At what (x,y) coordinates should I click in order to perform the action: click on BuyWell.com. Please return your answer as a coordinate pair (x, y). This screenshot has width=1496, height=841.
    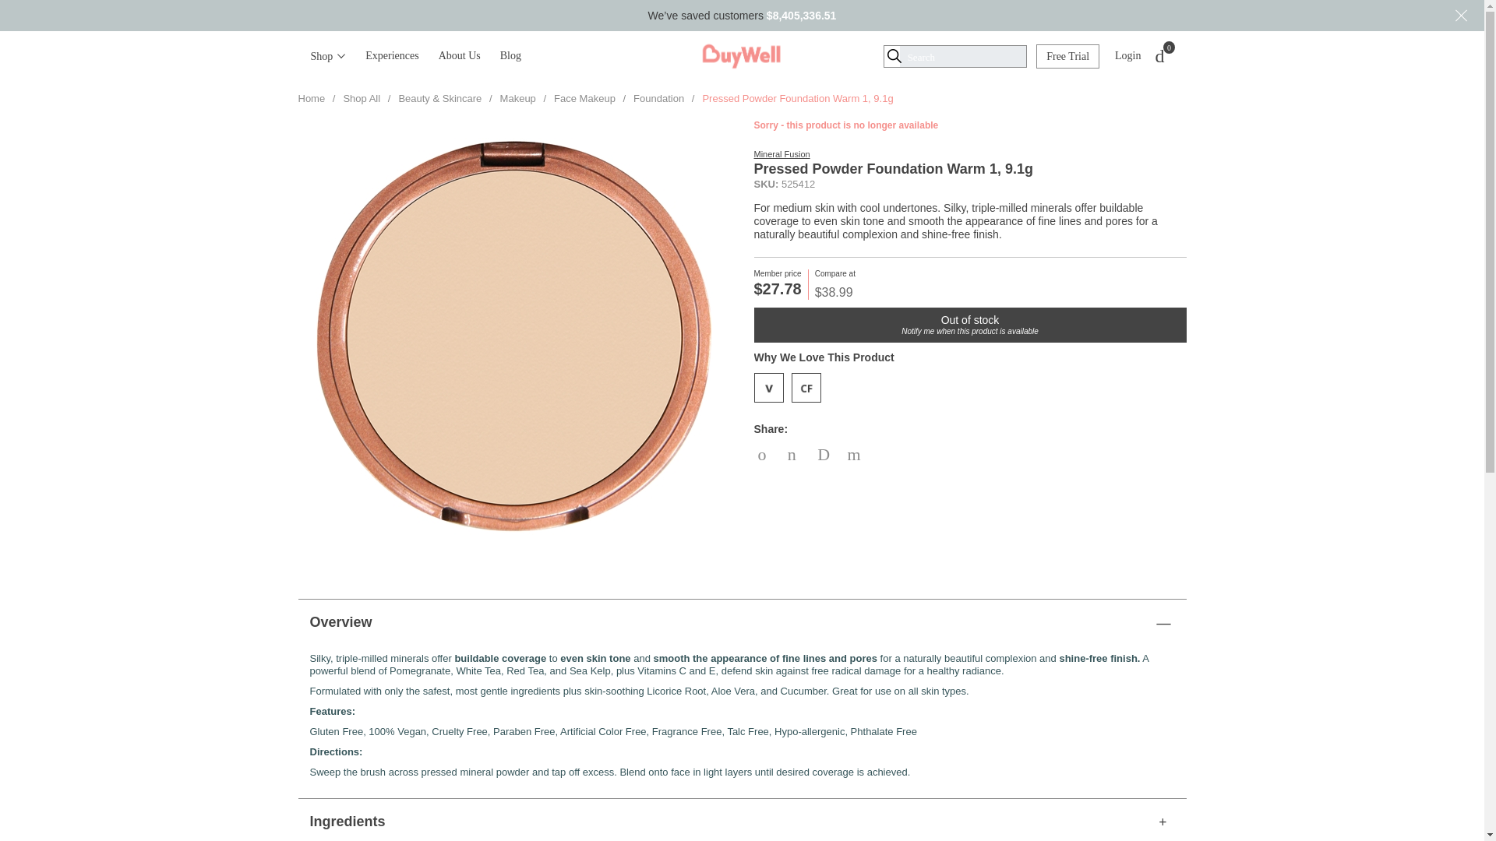
    Looking at the image, I should click on (1067, 56).